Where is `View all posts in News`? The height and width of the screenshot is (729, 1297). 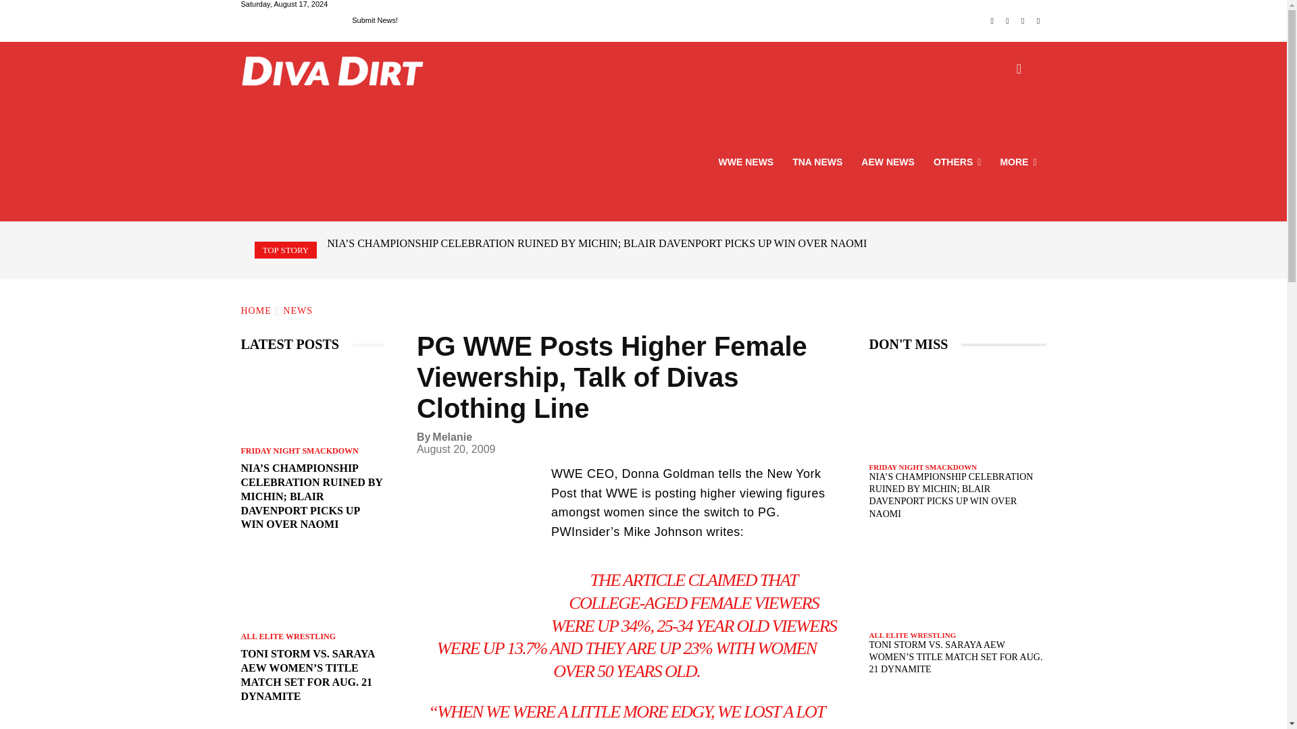 View all posts in News is located at coordinates (297, 310).